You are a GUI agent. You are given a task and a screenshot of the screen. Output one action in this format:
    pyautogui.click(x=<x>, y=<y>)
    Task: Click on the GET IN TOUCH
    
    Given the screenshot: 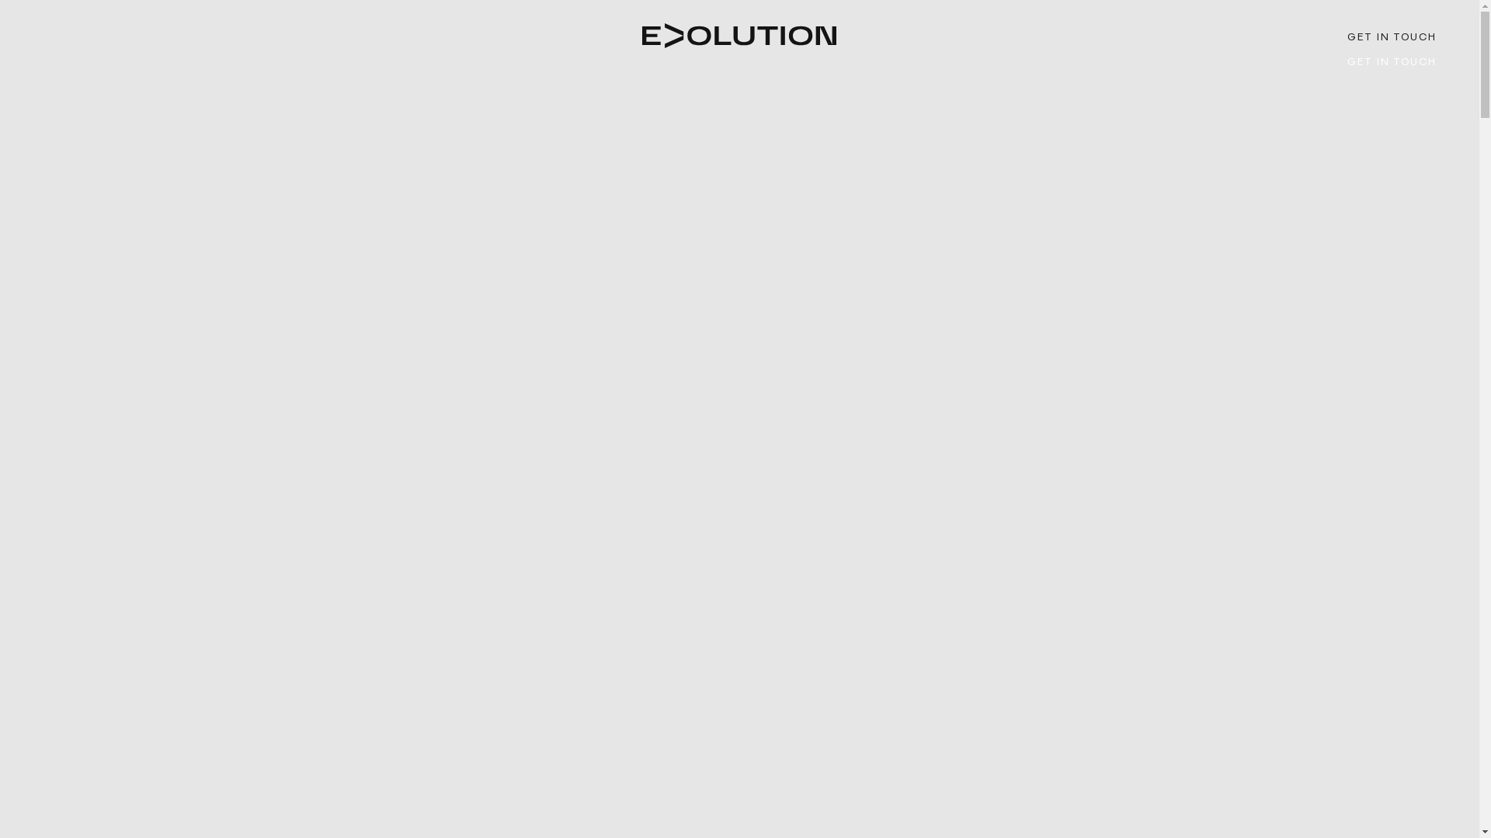 What is the action you would take?
    pyautogui.click(x=1392, y=61)
    